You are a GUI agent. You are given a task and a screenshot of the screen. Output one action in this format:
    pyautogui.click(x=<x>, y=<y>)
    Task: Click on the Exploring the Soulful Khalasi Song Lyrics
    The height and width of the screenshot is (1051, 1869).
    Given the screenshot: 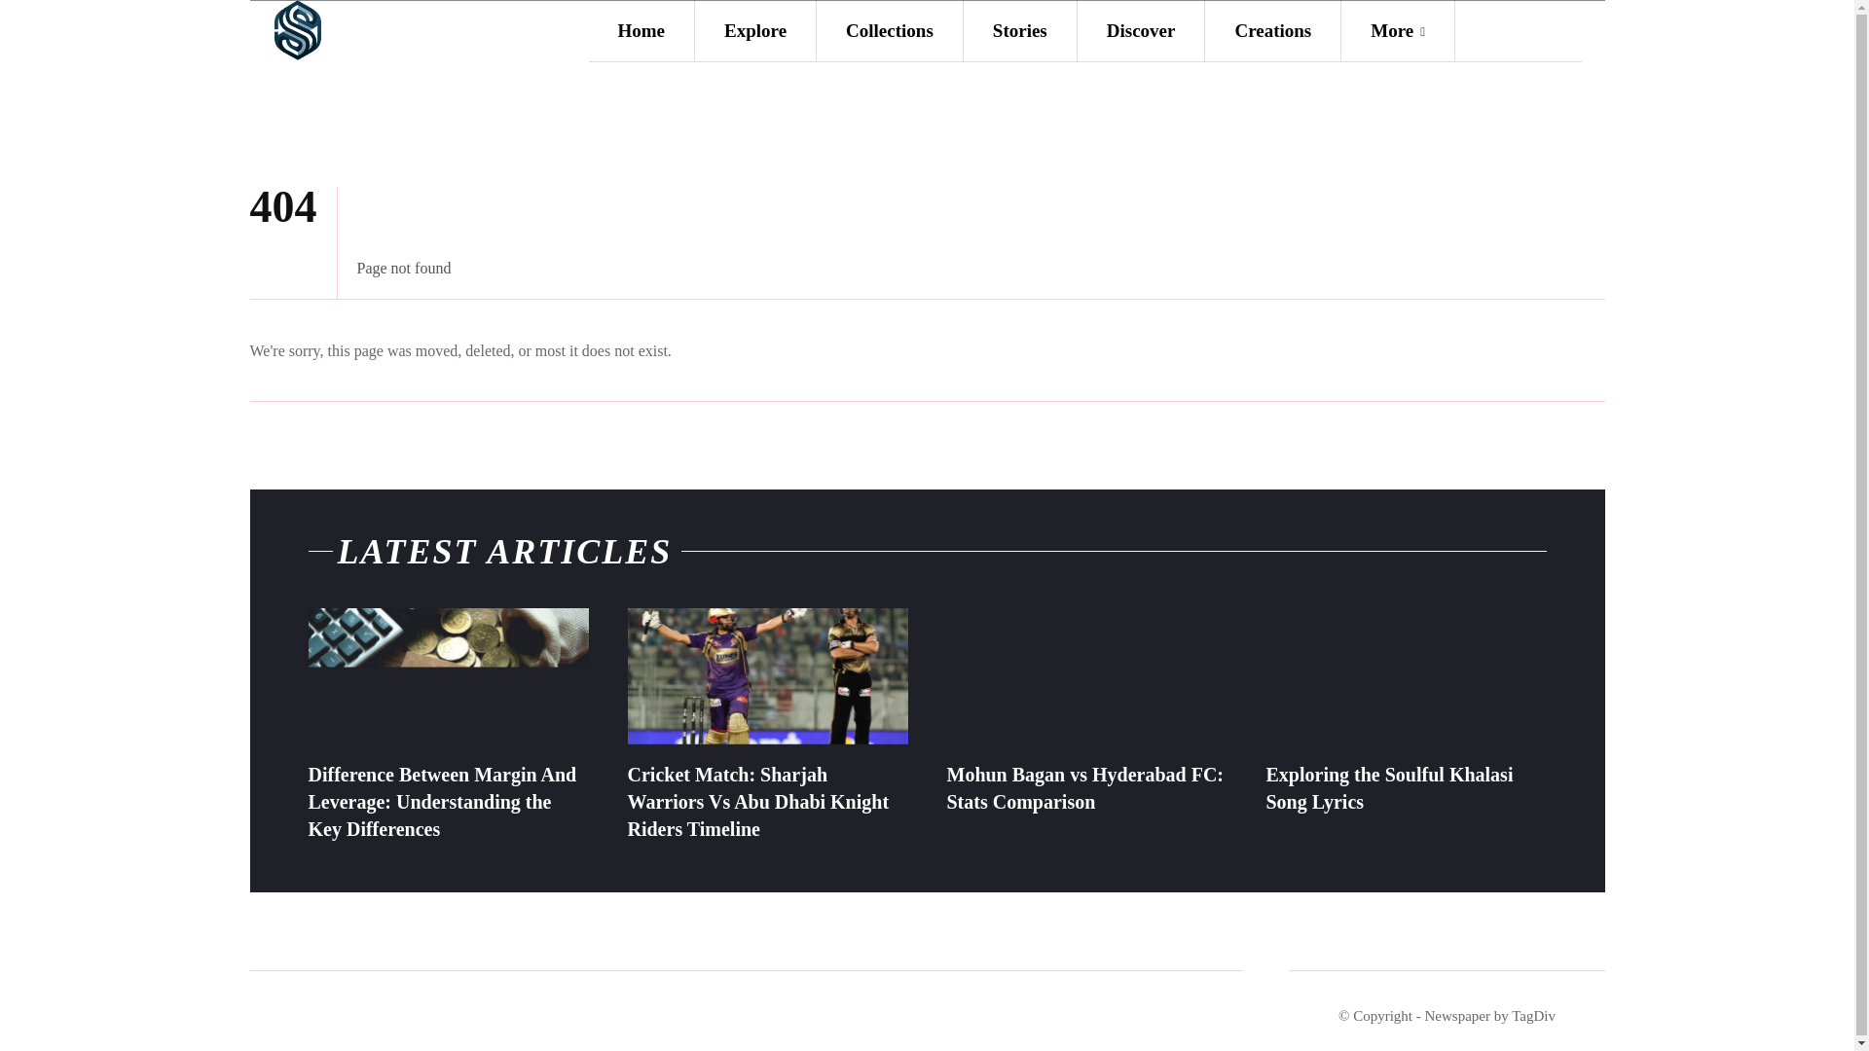 What is the action you would take?
    pyautogui.click(x=1405, y=677)
    